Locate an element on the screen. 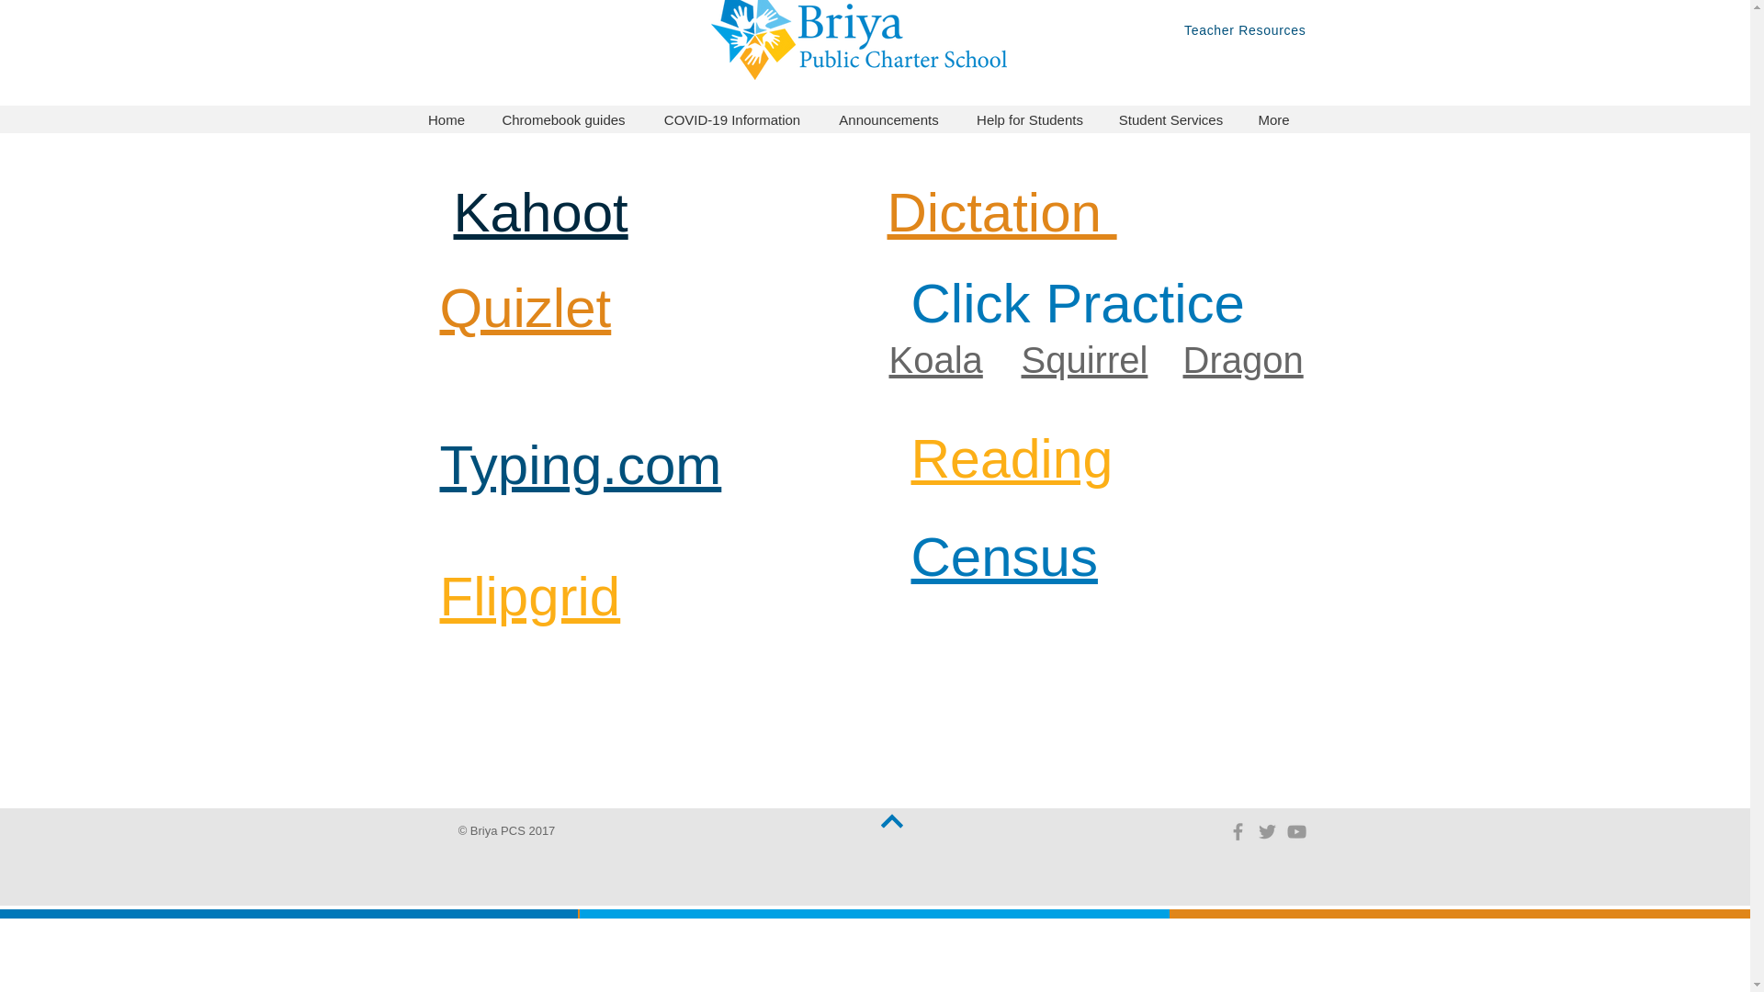 The width and height of the screenshot is (1764, 992). Home is located at coordinates (445, 119).